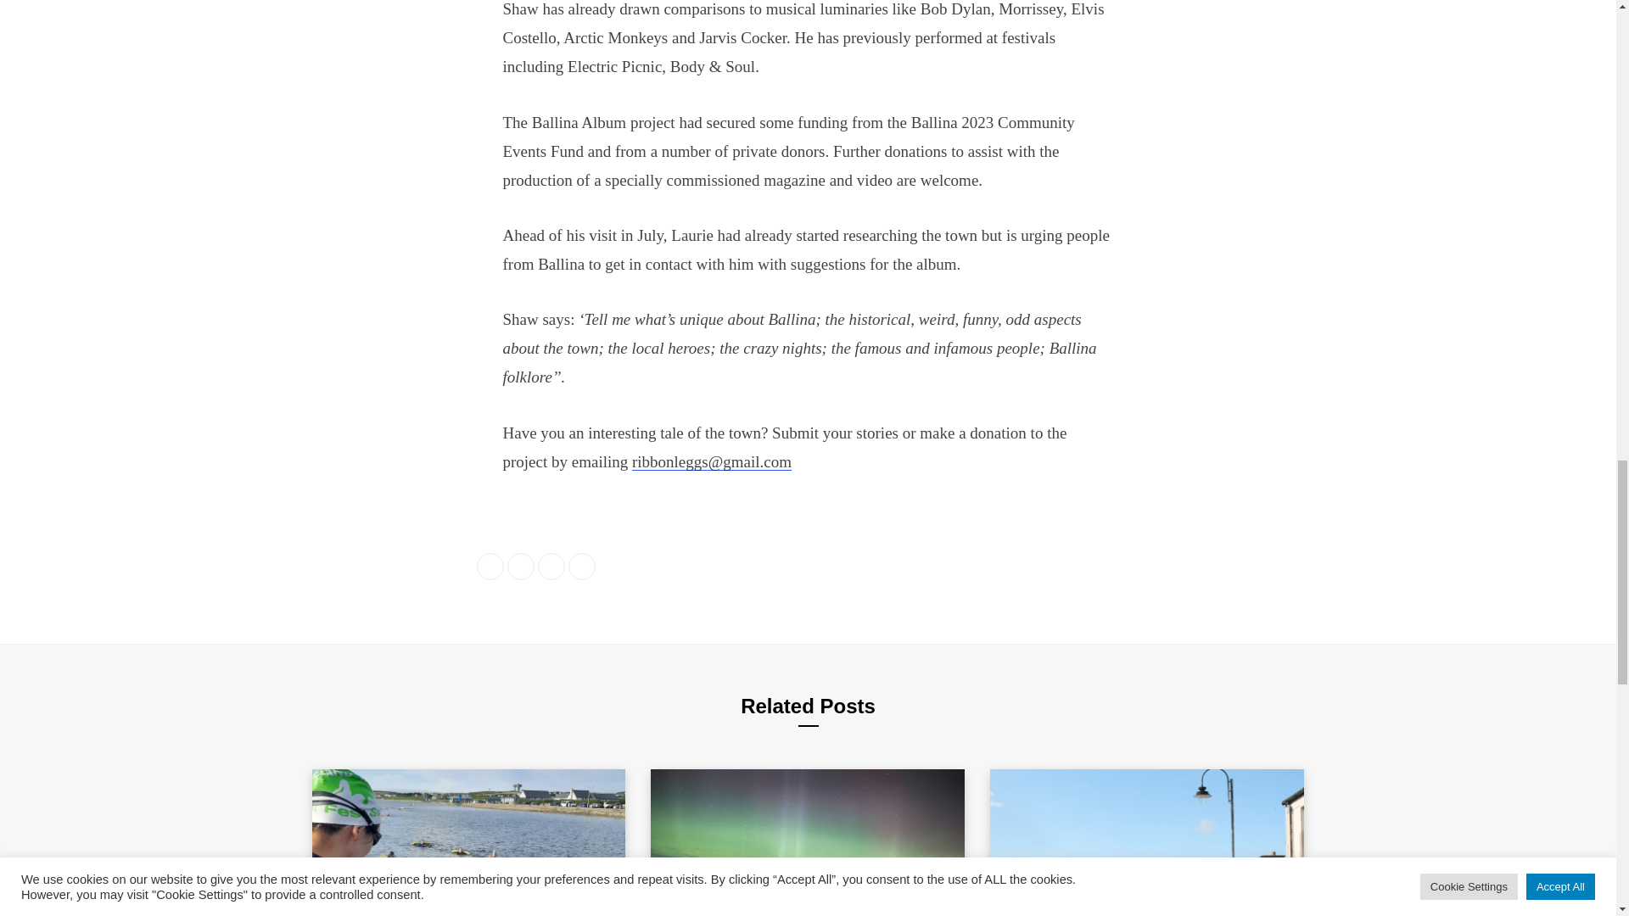  Describe the element at coordinates (490, 567) in the screenshot. I see `Share on Facebook` at that location.